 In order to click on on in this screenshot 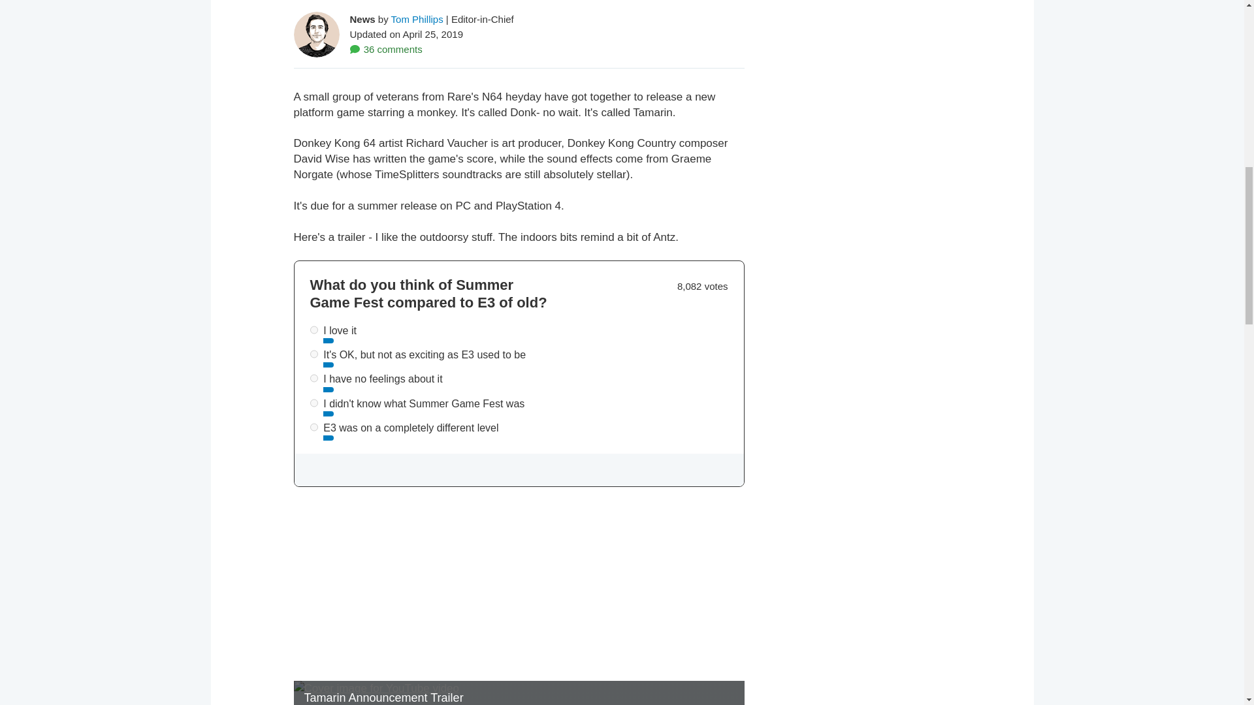, I will do `click(313, 427)`.